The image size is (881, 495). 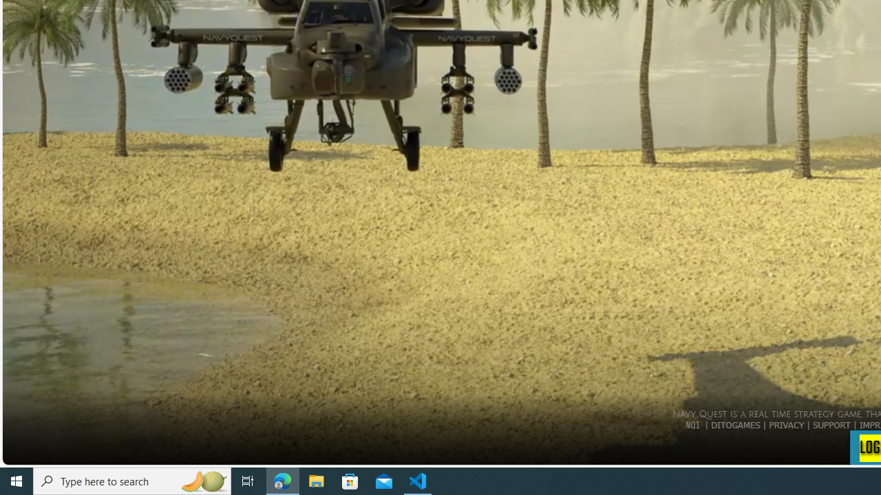 I want to click on SUPPORT, so click(x=831, y=424).